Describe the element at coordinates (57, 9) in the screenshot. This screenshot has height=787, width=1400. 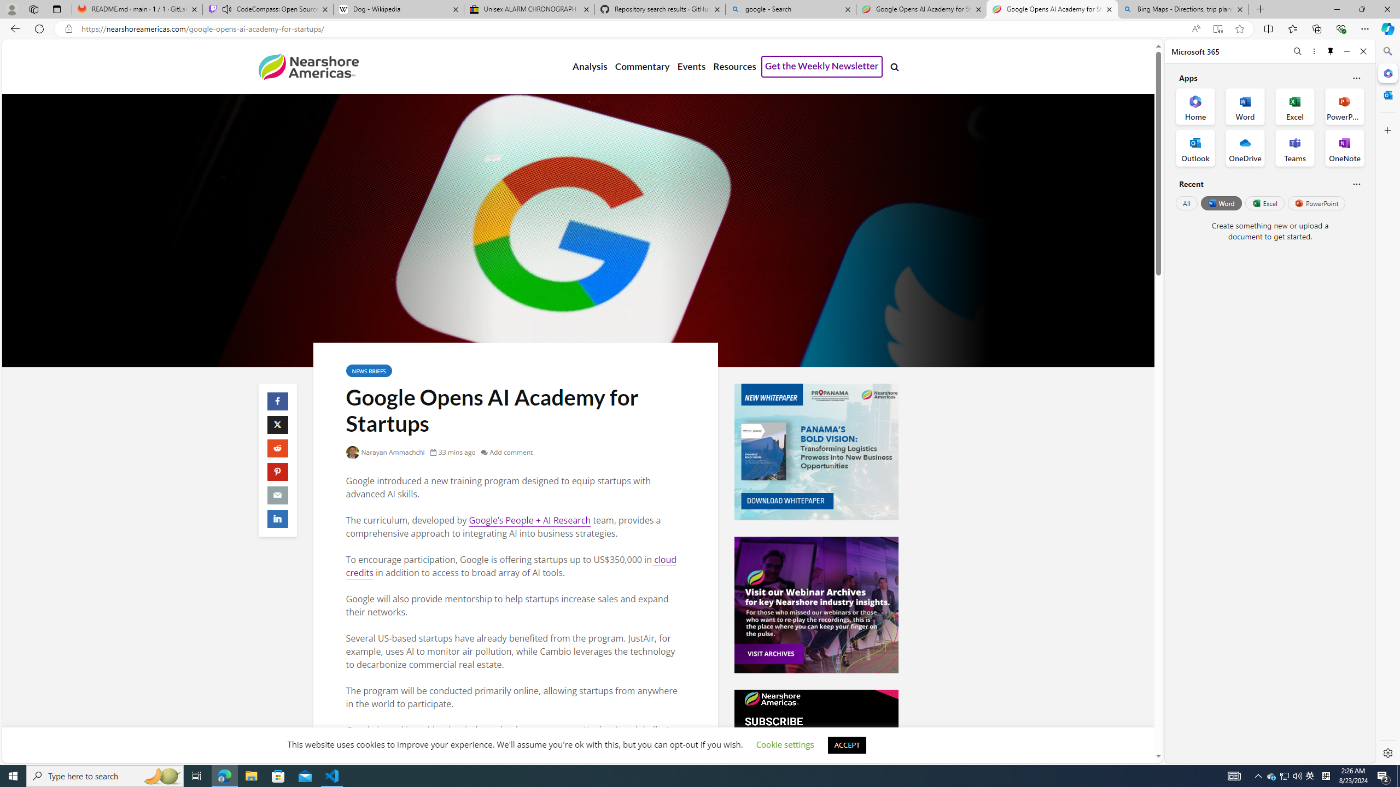
I see `Tab actions menu` at that location.